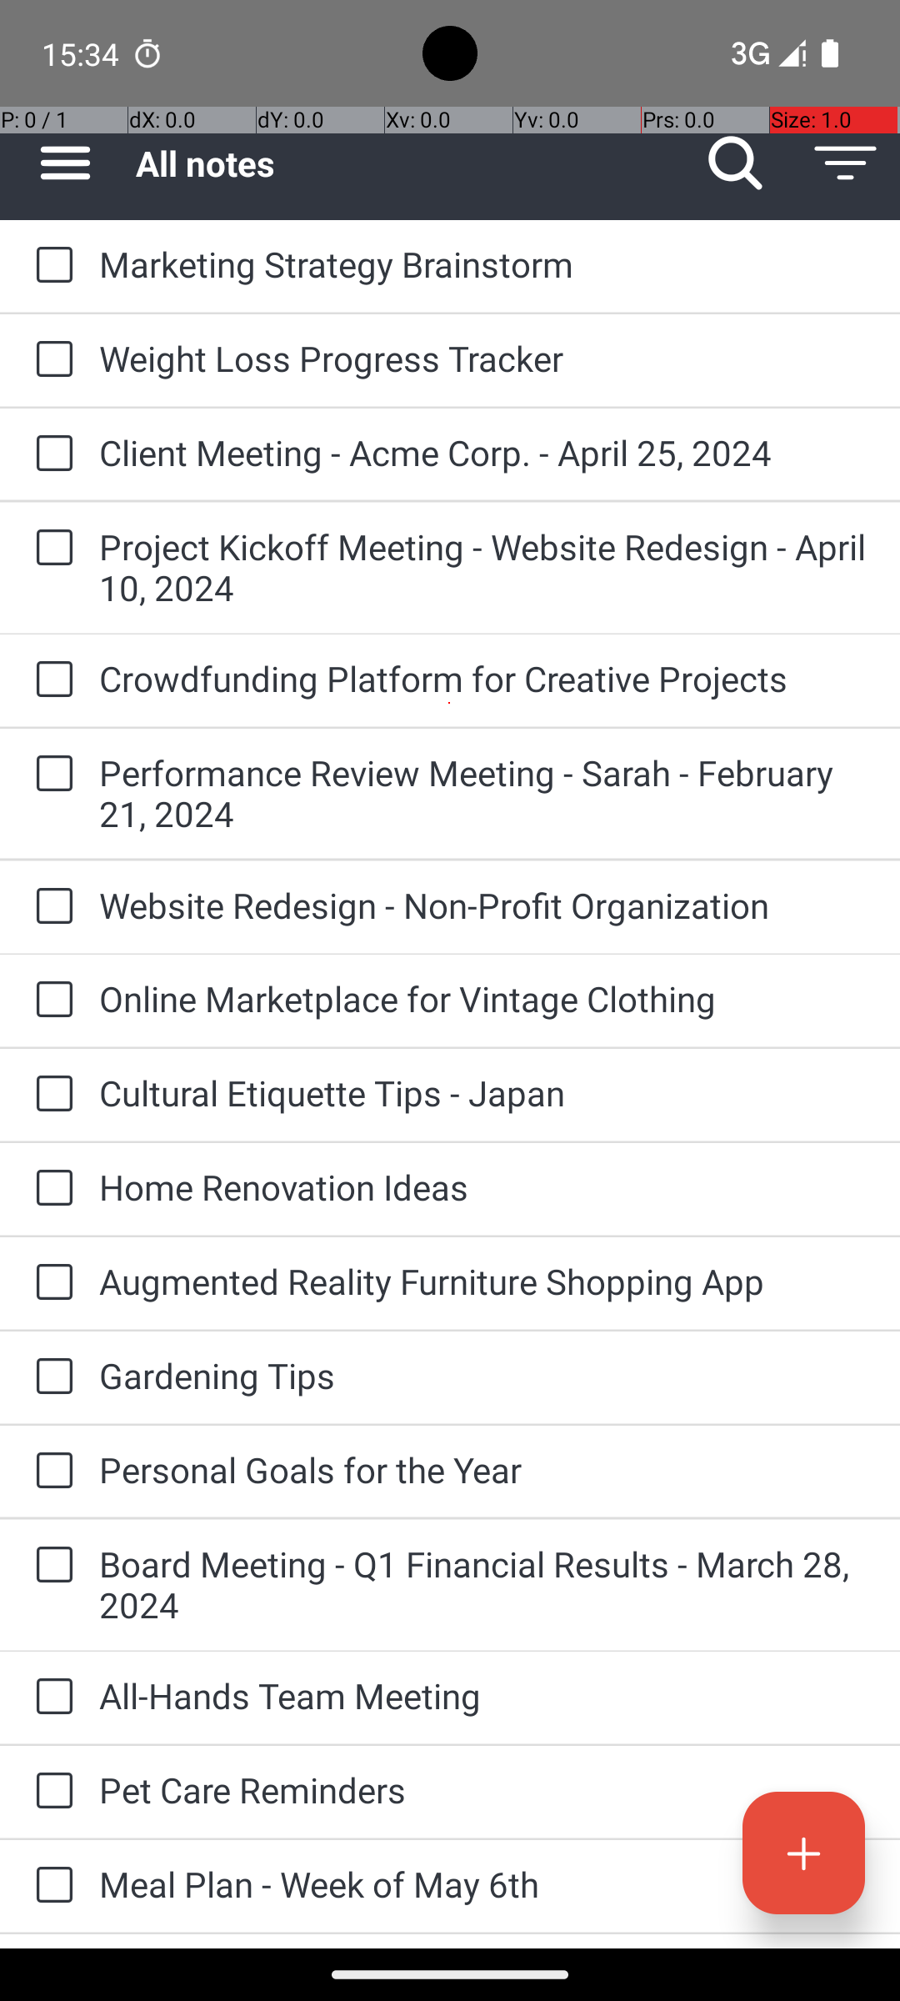 This screenshot has width=900, height=2001. Describe the element at coordinates (50, 454) in the screenshot. I see `to-do: Client Meeting - Acme Corp. - April 25, 2024` at that location.